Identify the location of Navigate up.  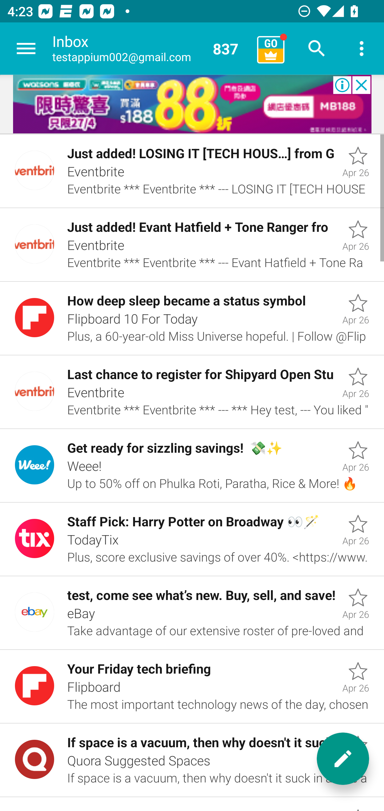
(26, 49).